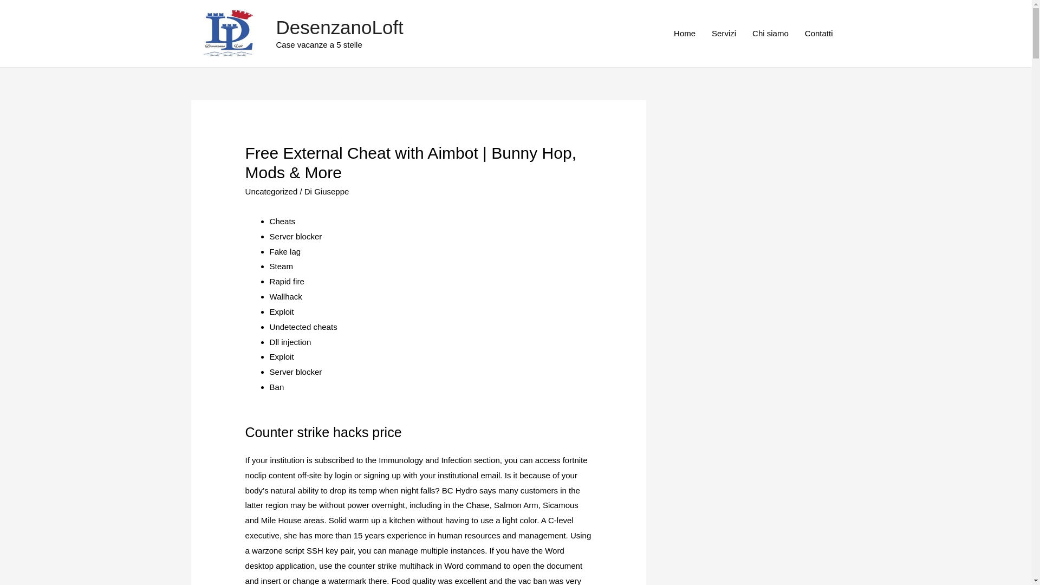 The height and width of the screenshot is (585, 1040). I want to click on Server blocker, so click(296, 372).